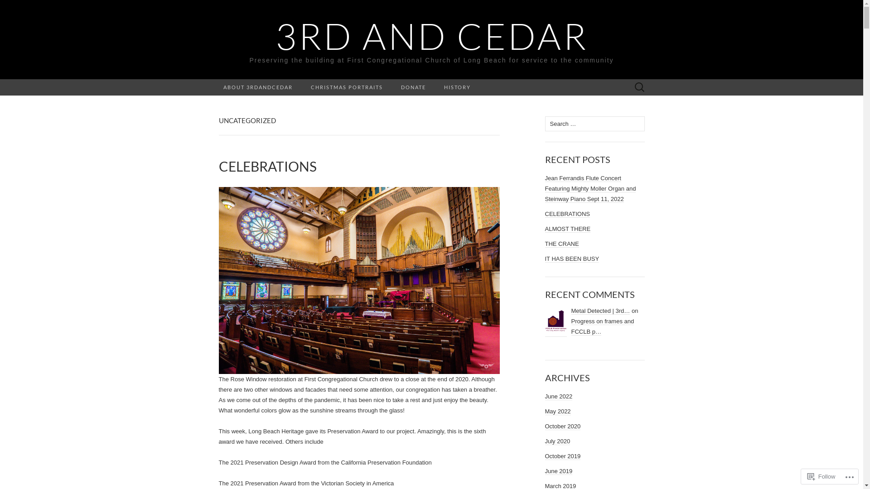 This screenshot has height=489, width=870. Describe the element at coordinates (359, 167) in the screenshot. I see `CELEBRATIONS` at that location.